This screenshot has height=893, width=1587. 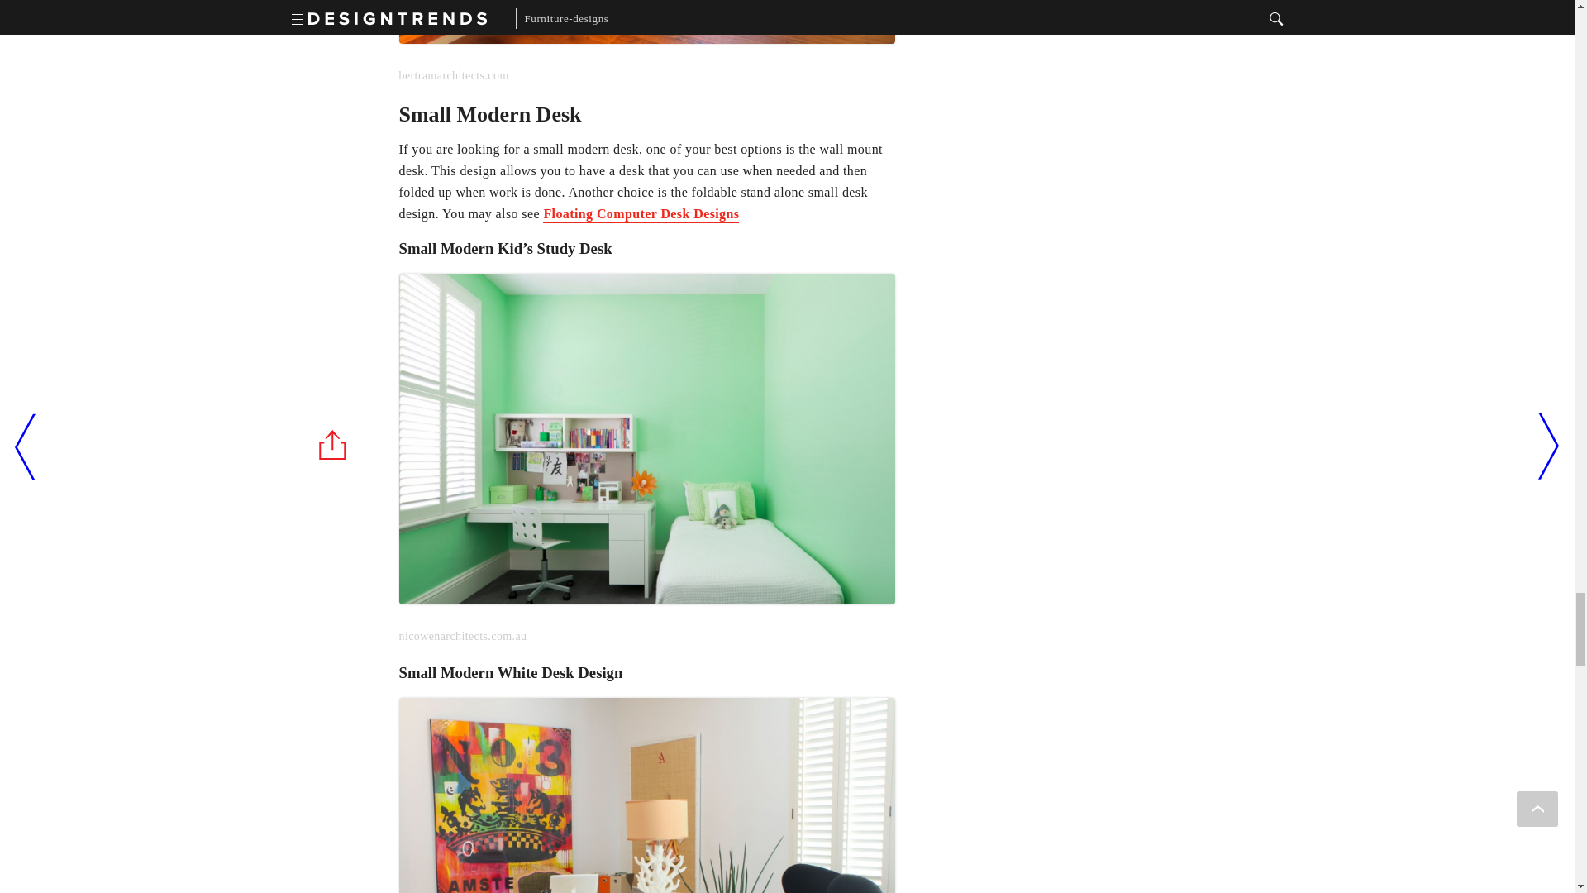 What do you see at coordinates (641, 215) in the screenshot?
I see `Floating Computer Desk Designs` at bounding box center [641, 215].